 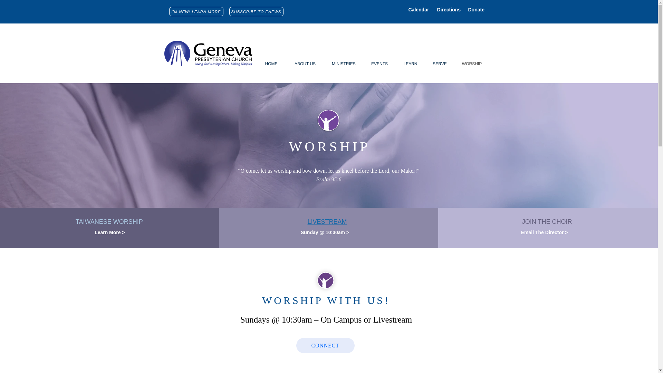 What do you see at coordinates (271, 64) in the screenshot?
I see `HOME` at bounding box center [271, 64].